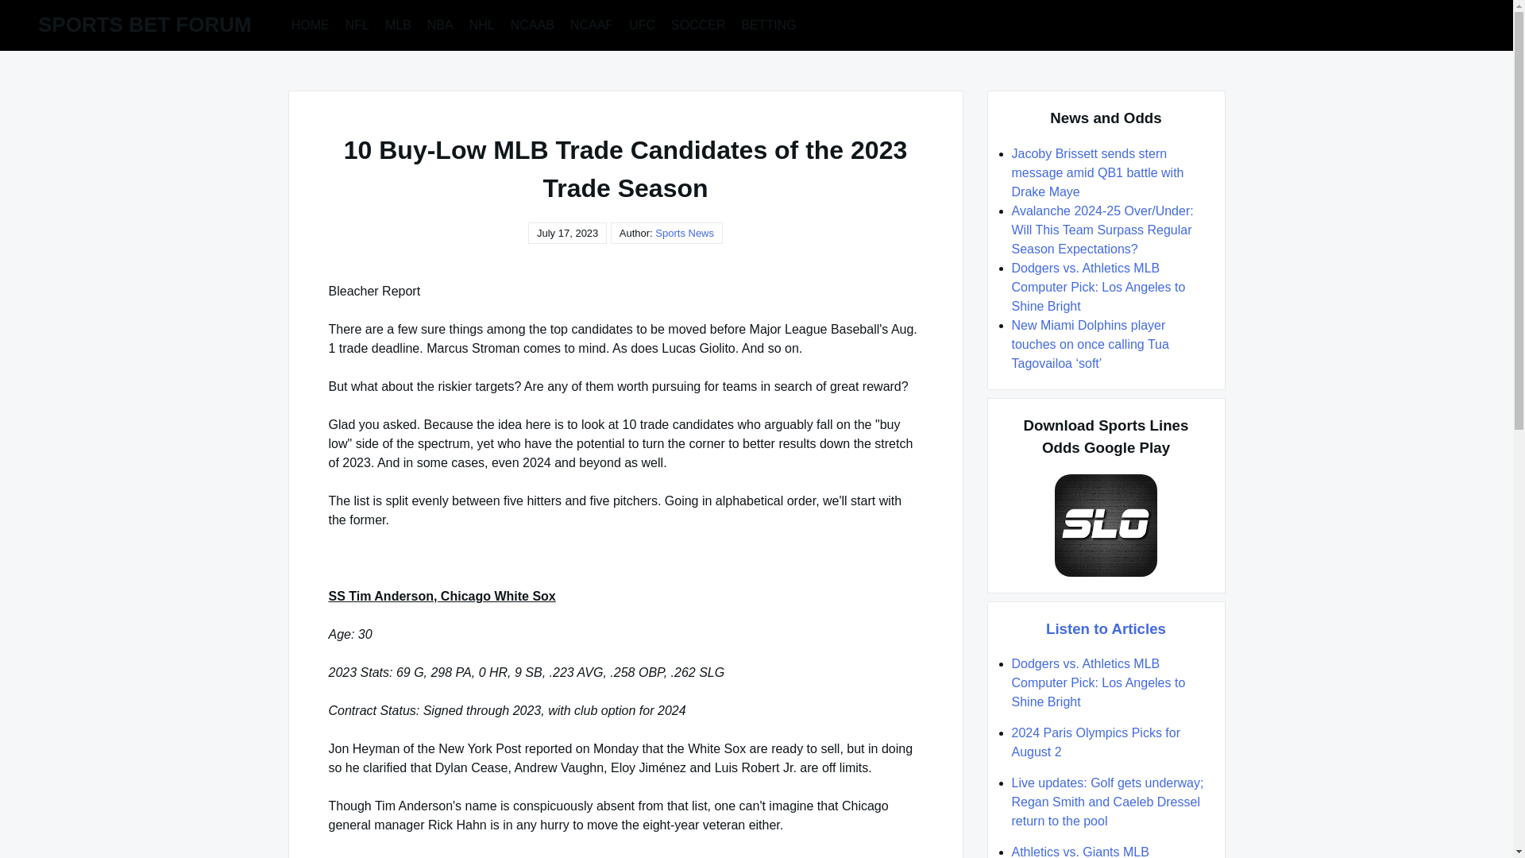 The image size is (1525, 858). What do you see at coordinates (357, 24) in the screenshot?
I see `NFL` at bounding box center [357, 24].